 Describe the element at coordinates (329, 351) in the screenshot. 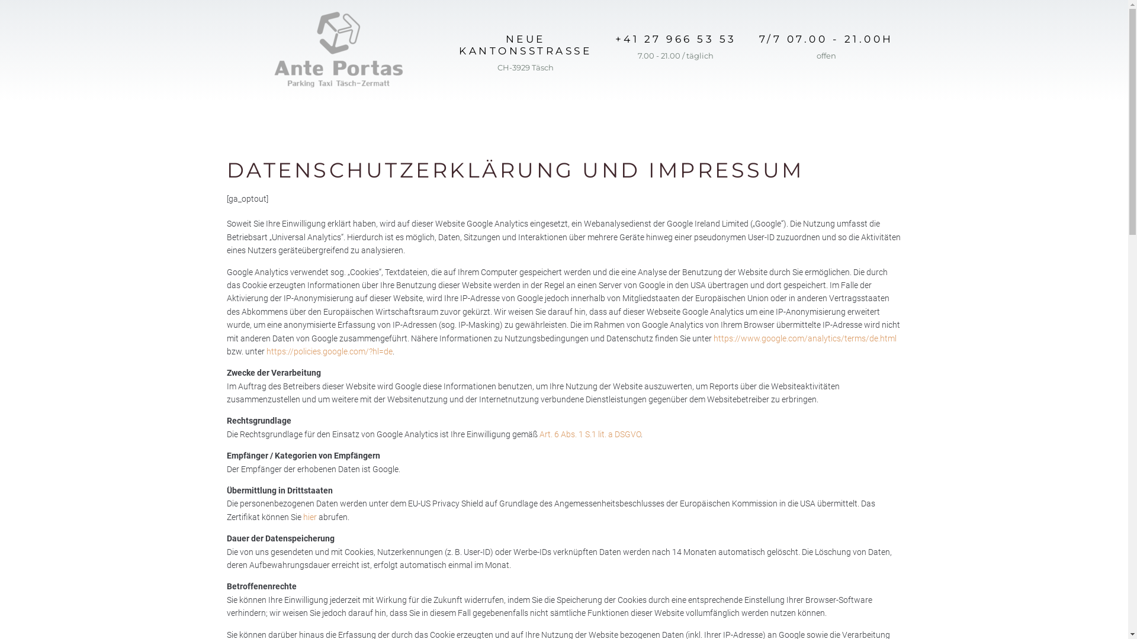

I see `https://policies.google.com/?hl=de` at that location.